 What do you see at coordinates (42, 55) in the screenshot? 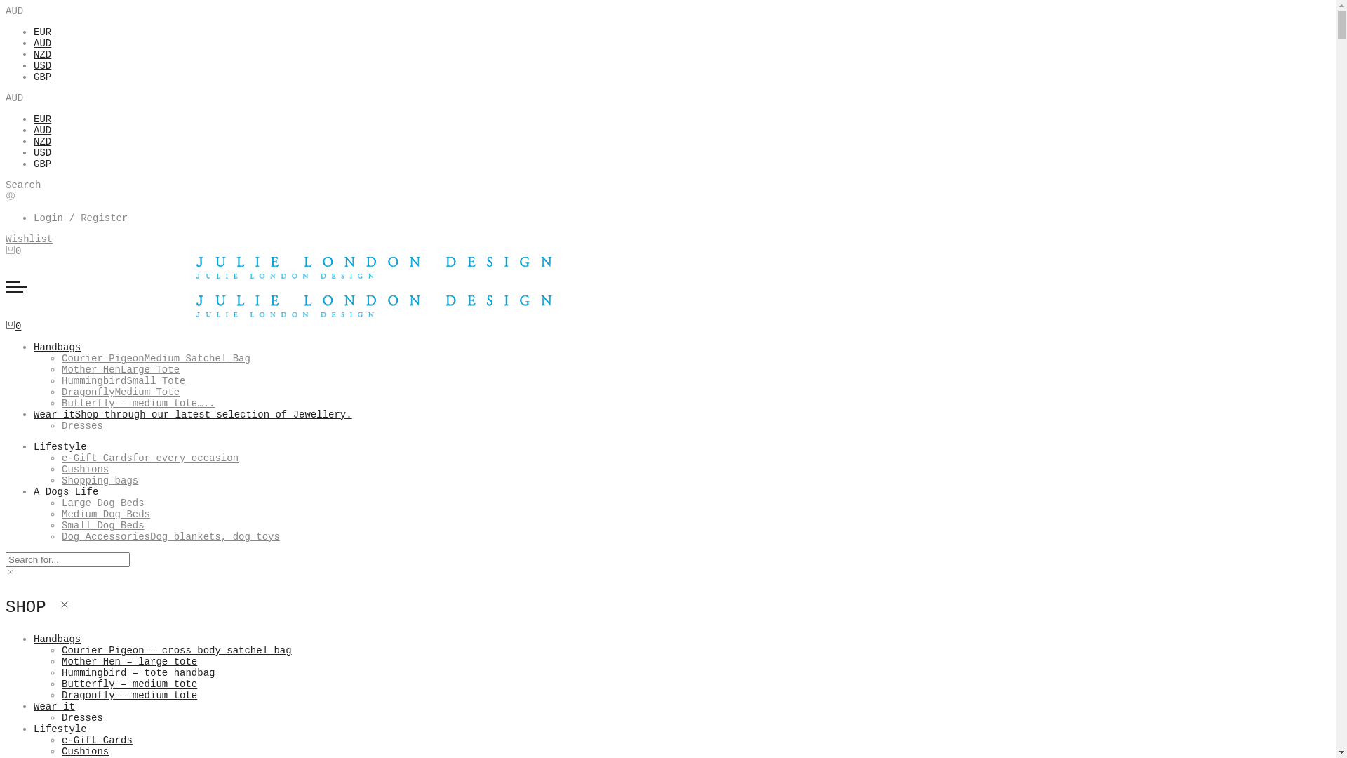
I see `NZD` at bounding box center [42, 55].